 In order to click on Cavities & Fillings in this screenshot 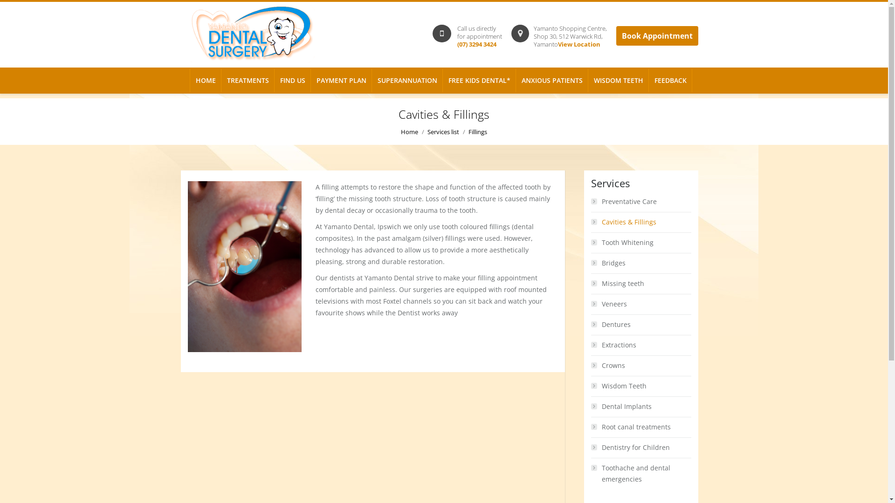, I will do `click(641, 222)`.